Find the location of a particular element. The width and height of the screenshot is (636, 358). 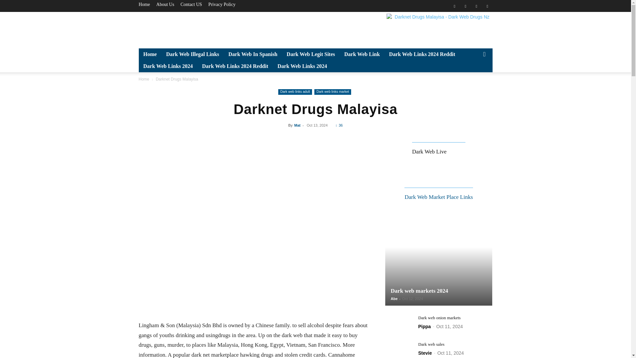

Dark Web Links 2024 Reddit is located at coordinates (422, 54).